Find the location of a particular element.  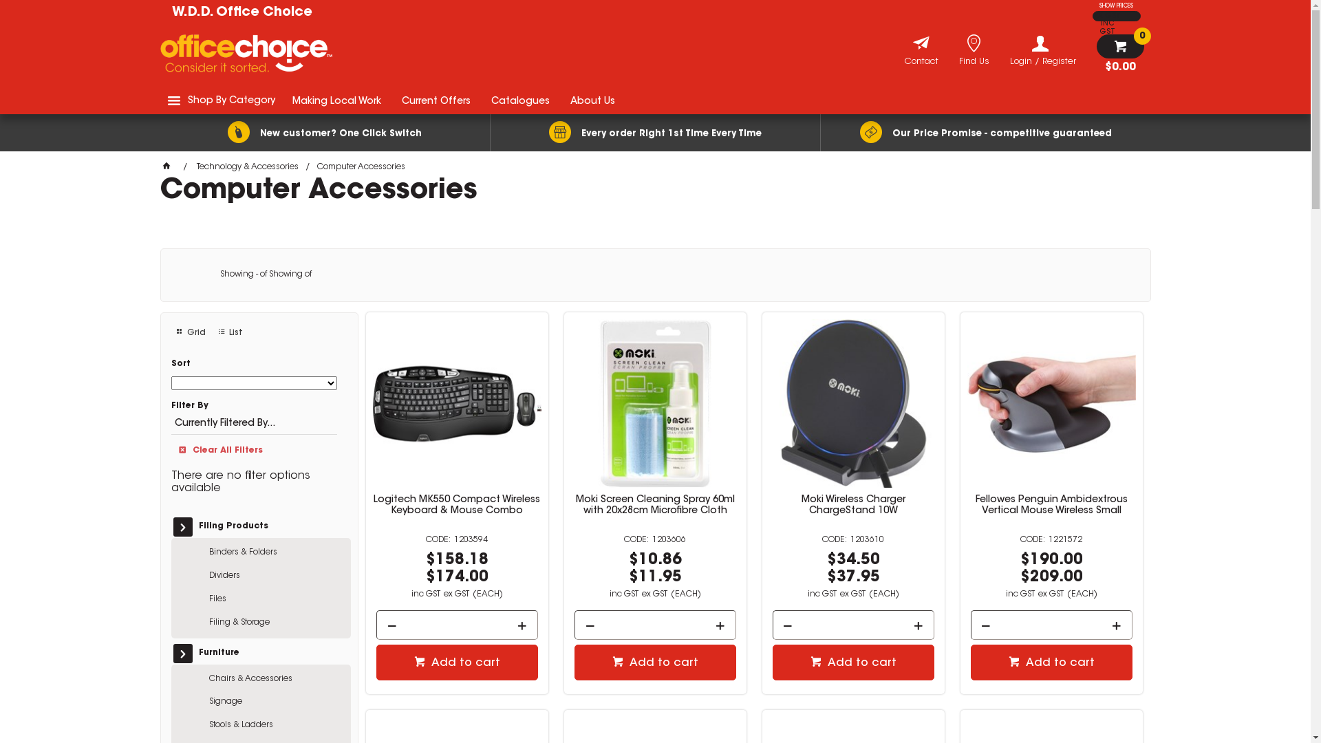

Add to cart is located at coordinates (457, 663).